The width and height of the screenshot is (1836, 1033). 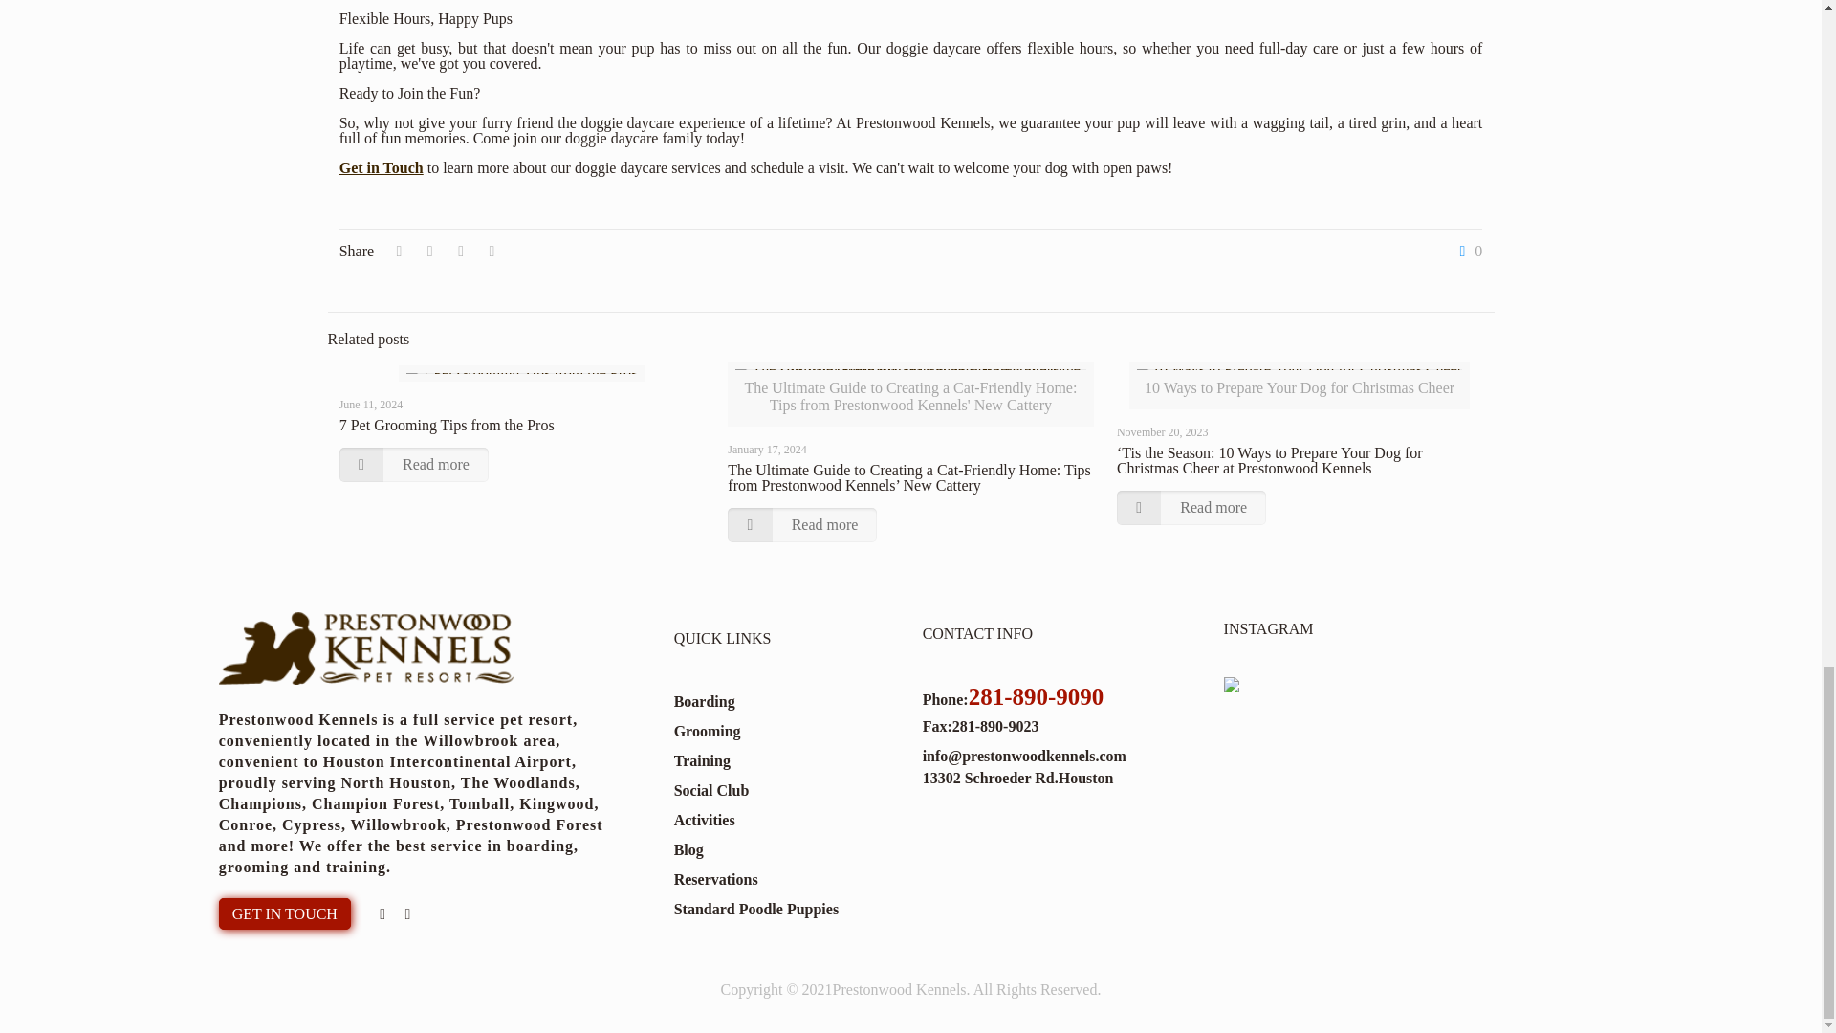 I want to click on 0, so click(x=1467, y=251).